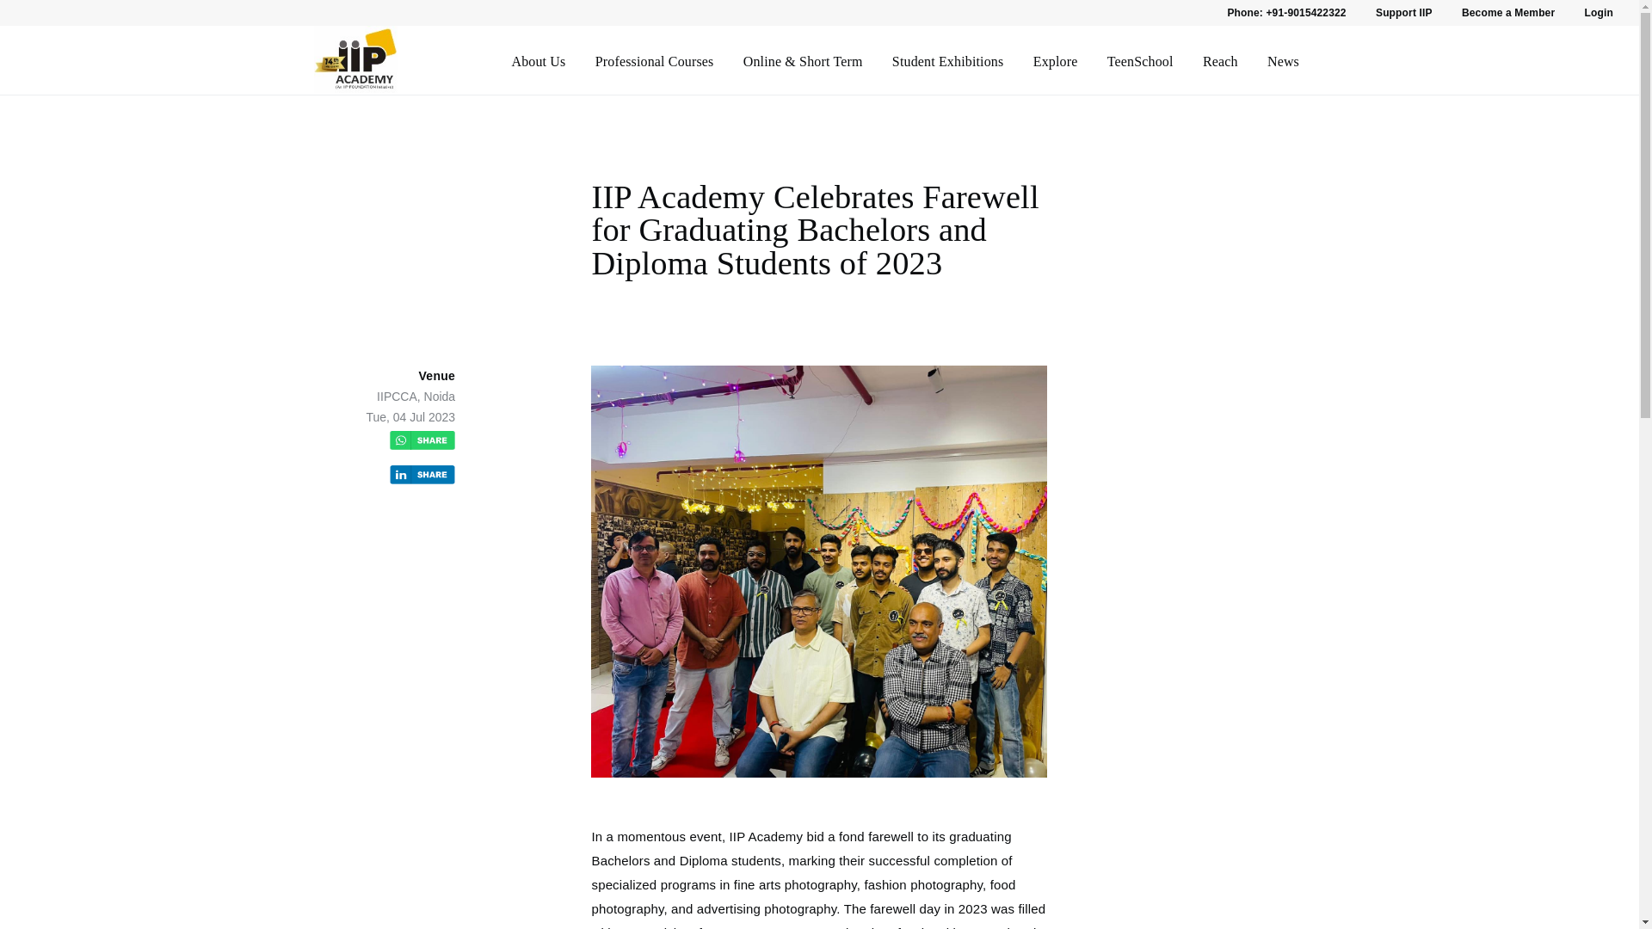 Image resolution: width=1652 pixels, height=929 pixels. Describe the element at coordinates (1507, 13) in the screenshot. I see `Become a Member` at that location.